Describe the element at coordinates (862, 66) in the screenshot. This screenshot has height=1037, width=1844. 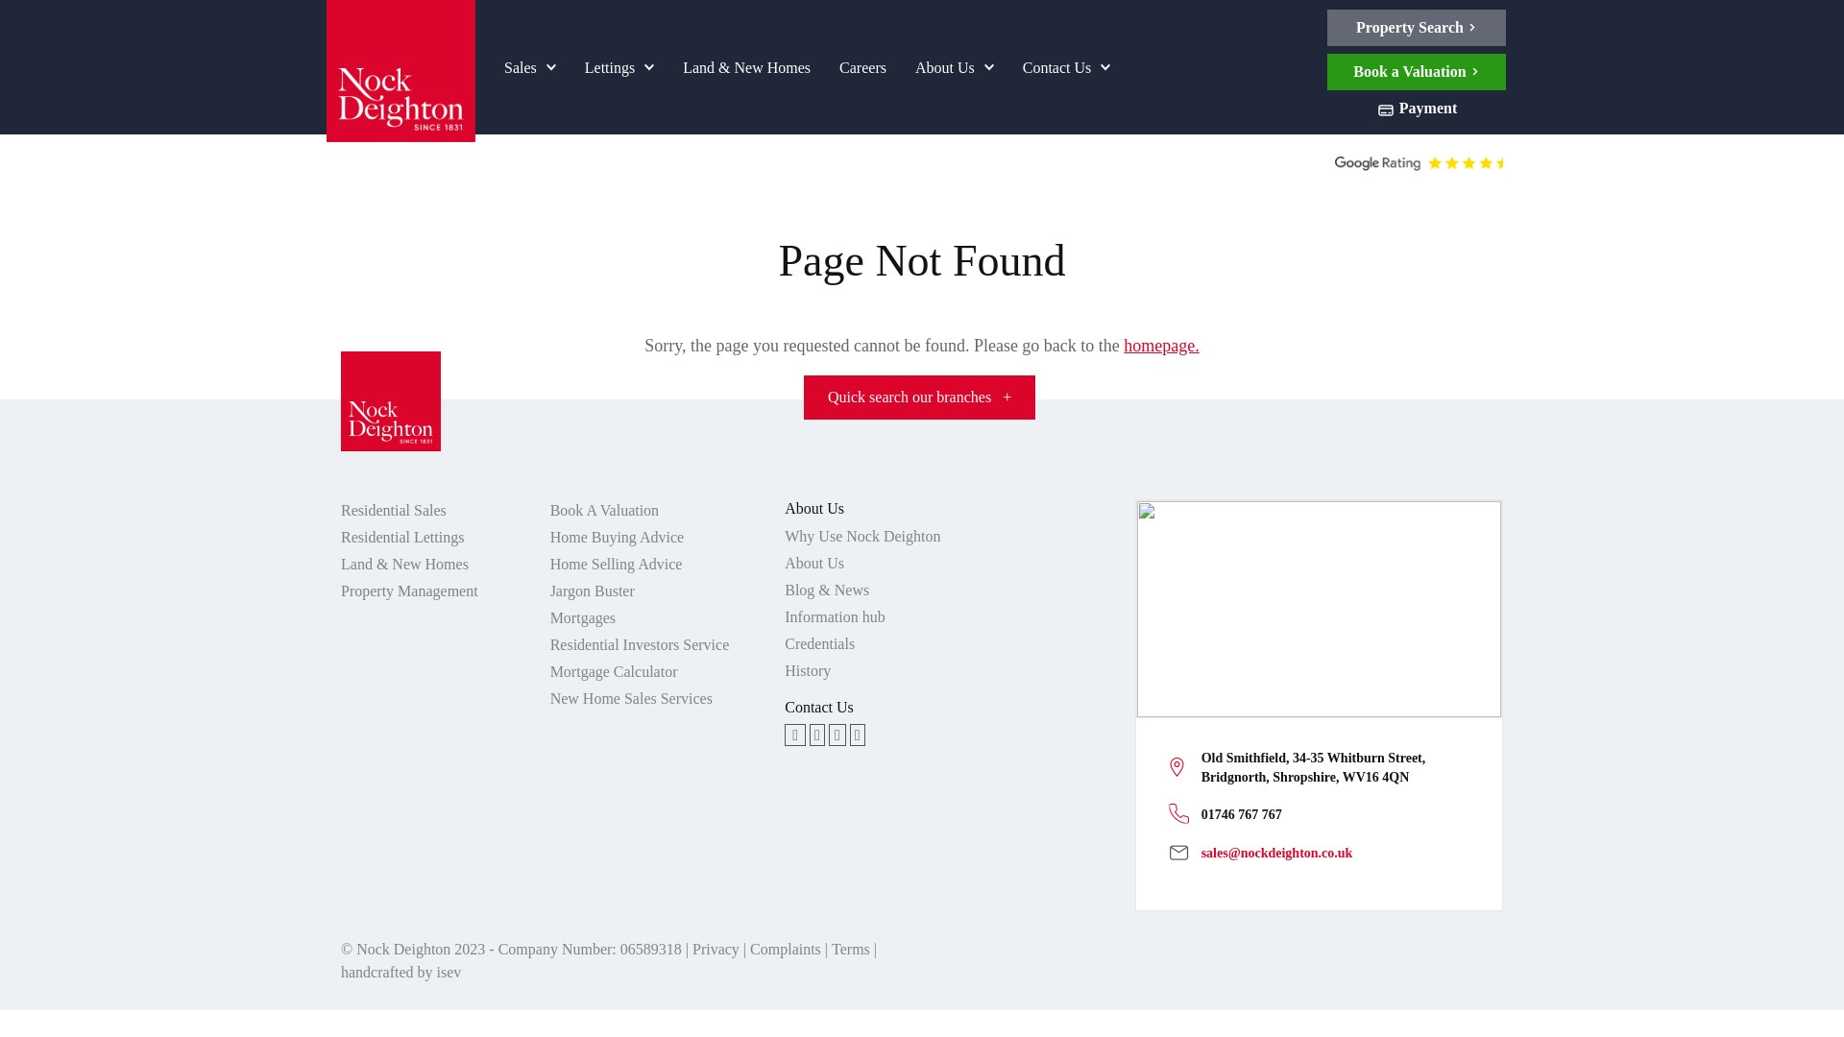
I see `Careers` at that location.